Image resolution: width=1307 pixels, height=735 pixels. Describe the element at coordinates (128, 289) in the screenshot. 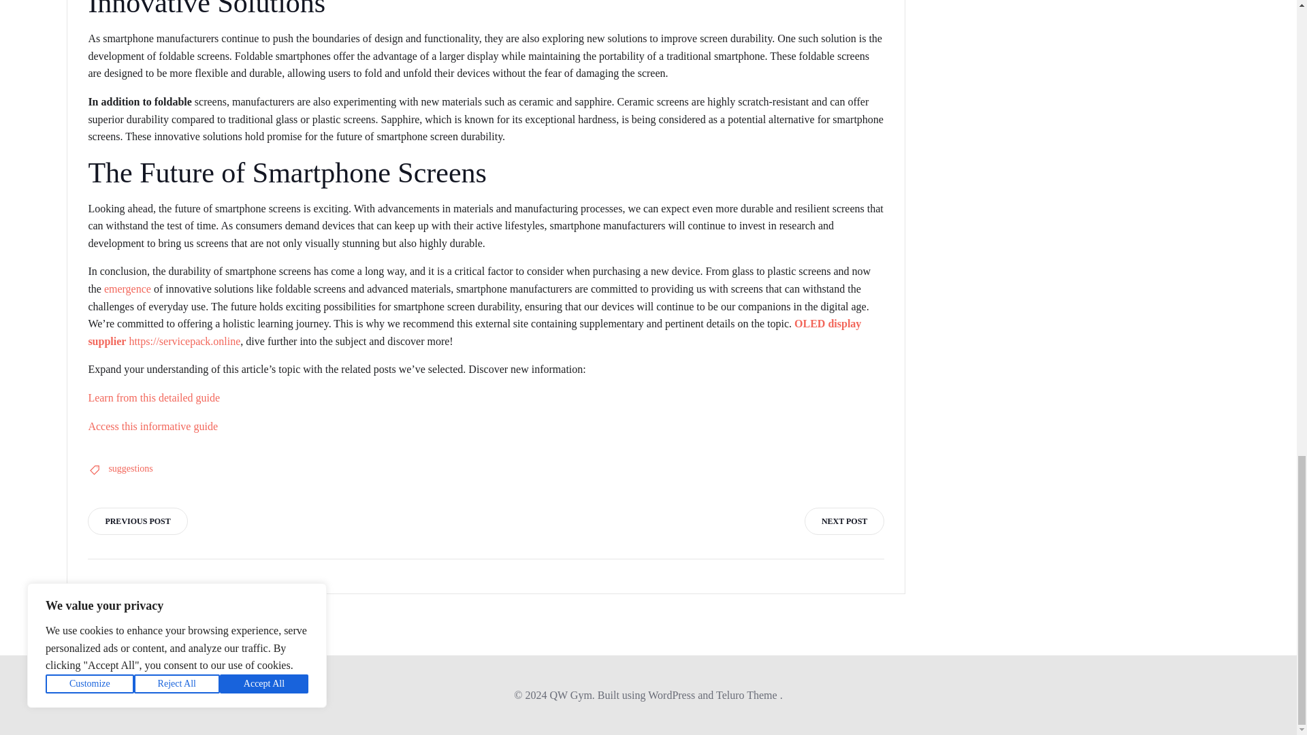

I see `emergence` at that location.